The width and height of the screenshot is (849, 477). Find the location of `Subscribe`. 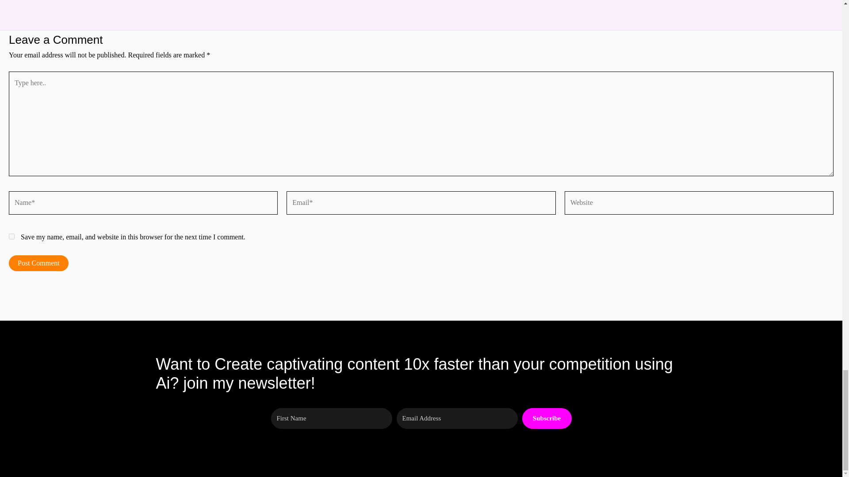

Subscribe is located at coordinates (547, 418).